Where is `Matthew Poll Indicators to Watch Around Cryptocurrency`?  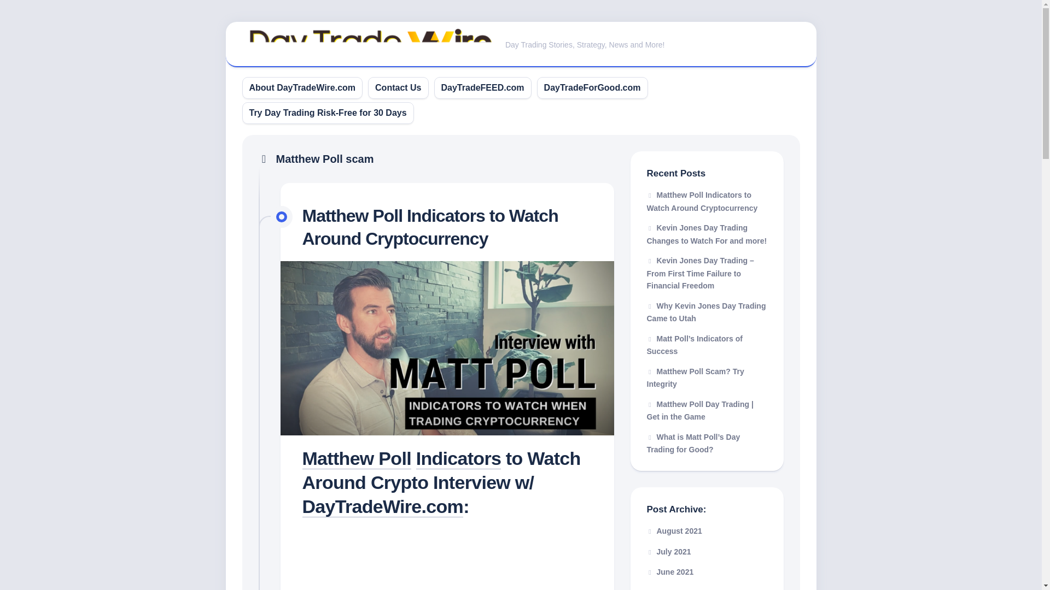
Matthew Poll Indicators to Watch Around Cryptocurrency is located at coordinates (430, 227).